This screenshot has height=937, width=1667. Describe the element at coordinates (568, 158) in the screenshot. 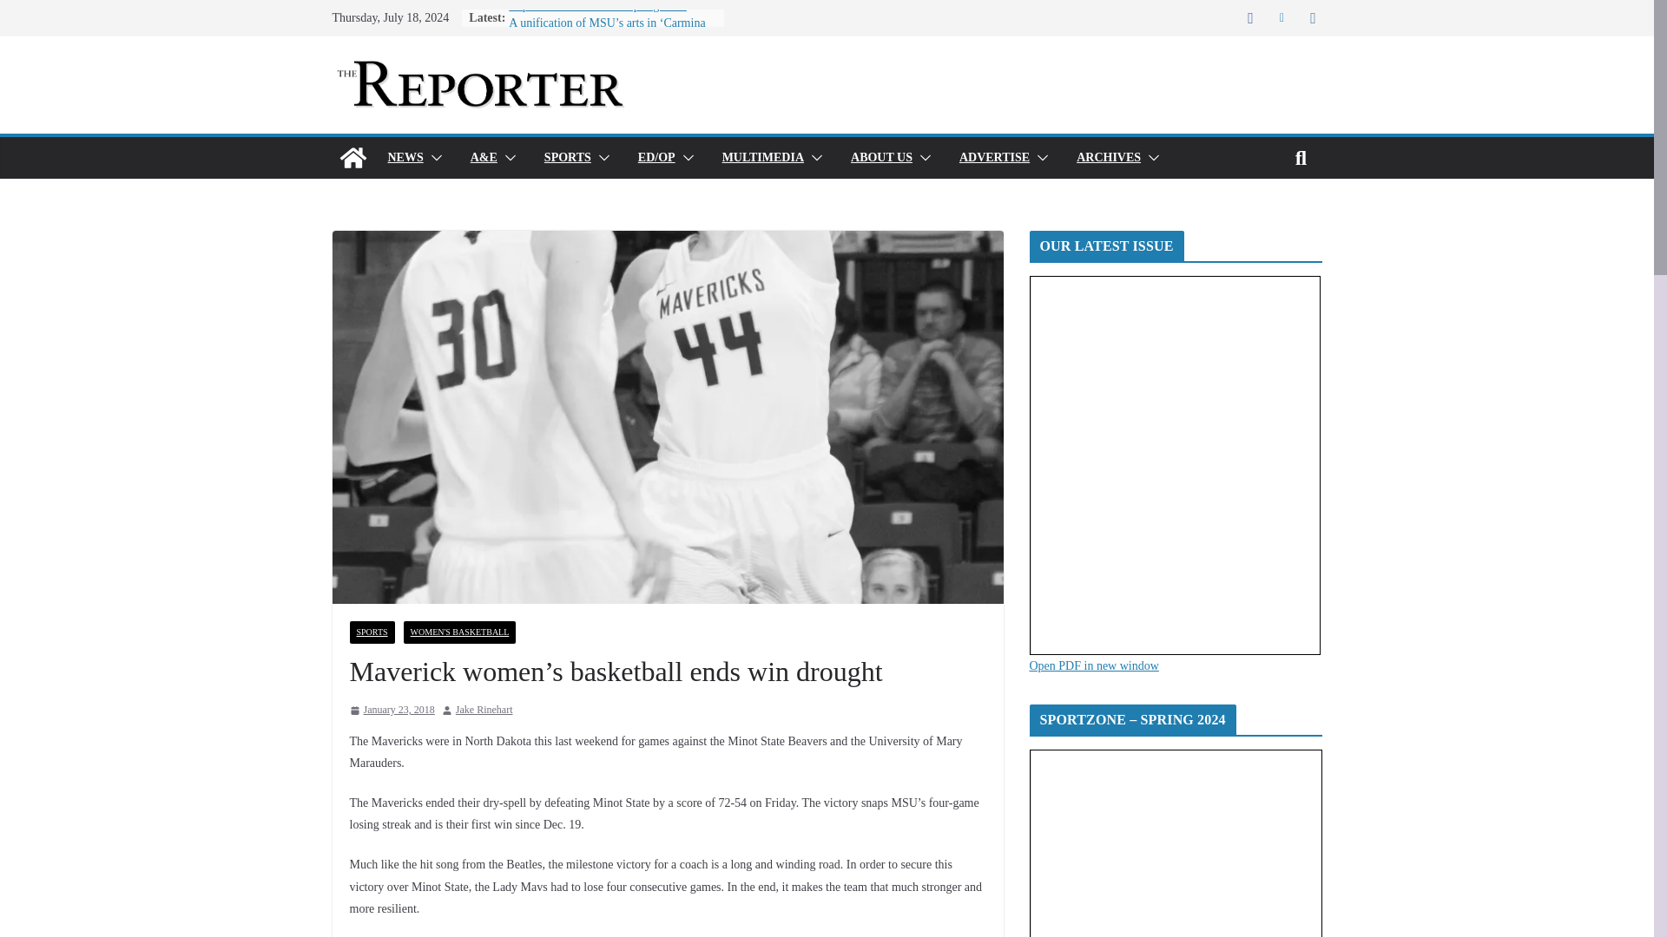

I see `SPORTS` at that location.